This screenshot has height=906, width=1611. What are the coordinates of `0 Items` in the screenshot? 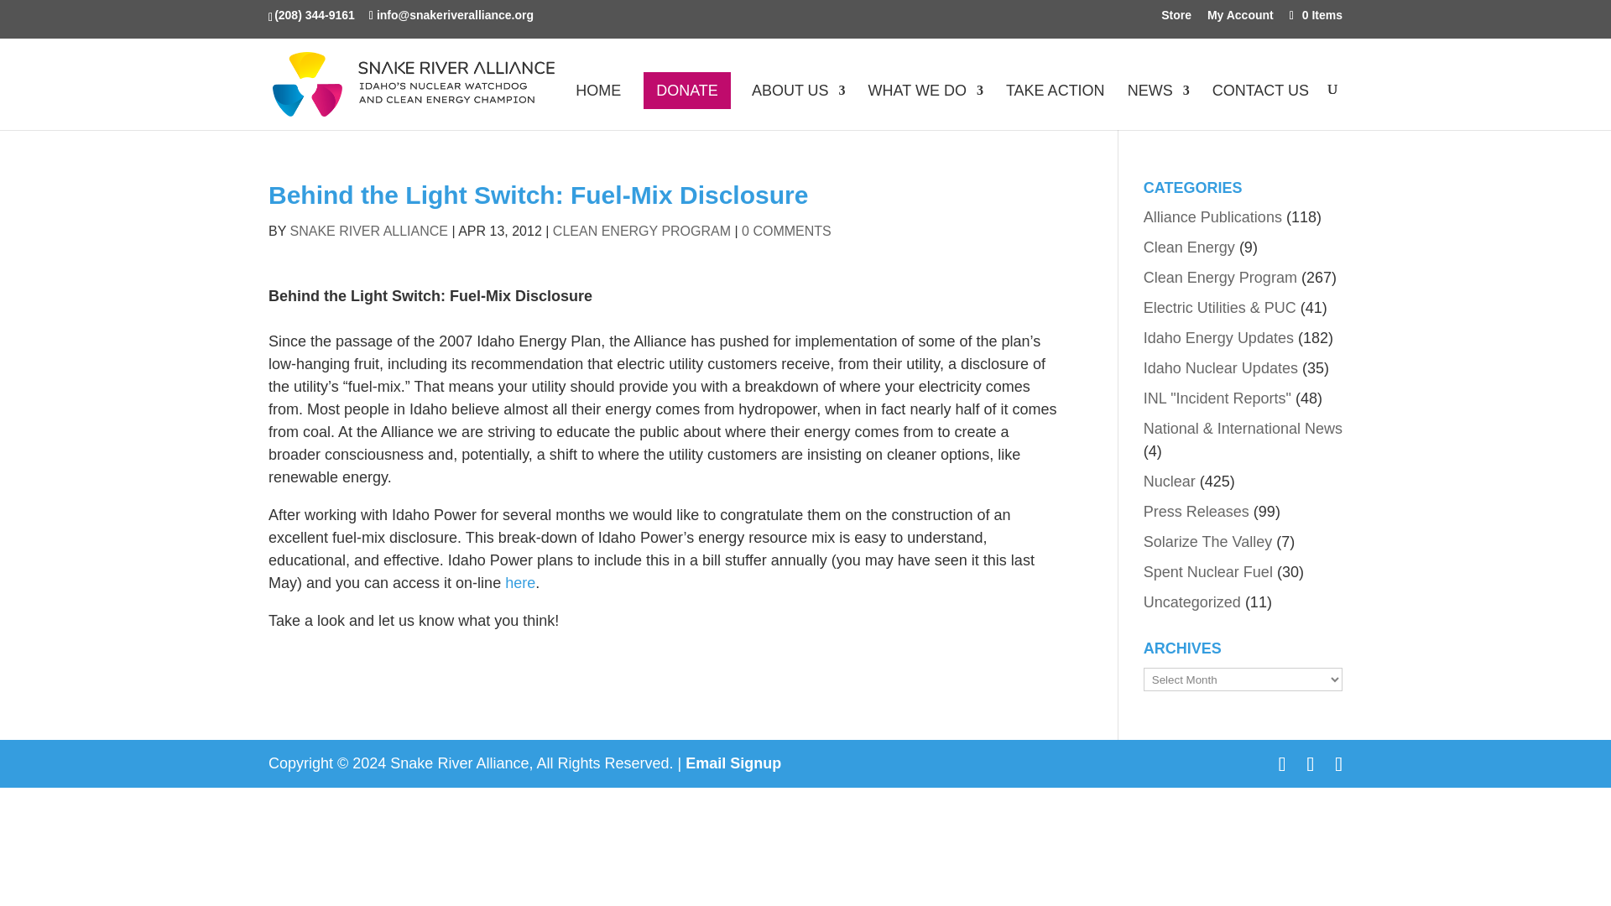 It's located at (1314, 14).